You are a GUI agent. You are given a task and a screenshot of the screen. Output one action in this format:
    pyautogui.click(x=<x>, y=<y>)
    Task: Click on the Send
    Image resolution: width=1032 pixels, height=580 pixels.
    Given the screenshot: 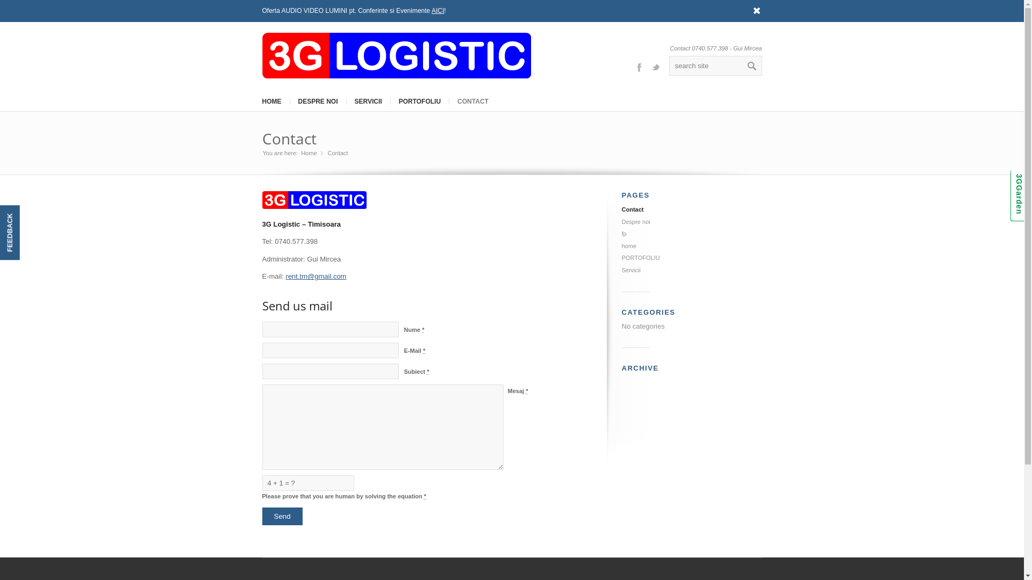 What is the action you would take?
    pyautogui.click(x=283, y=517)
    